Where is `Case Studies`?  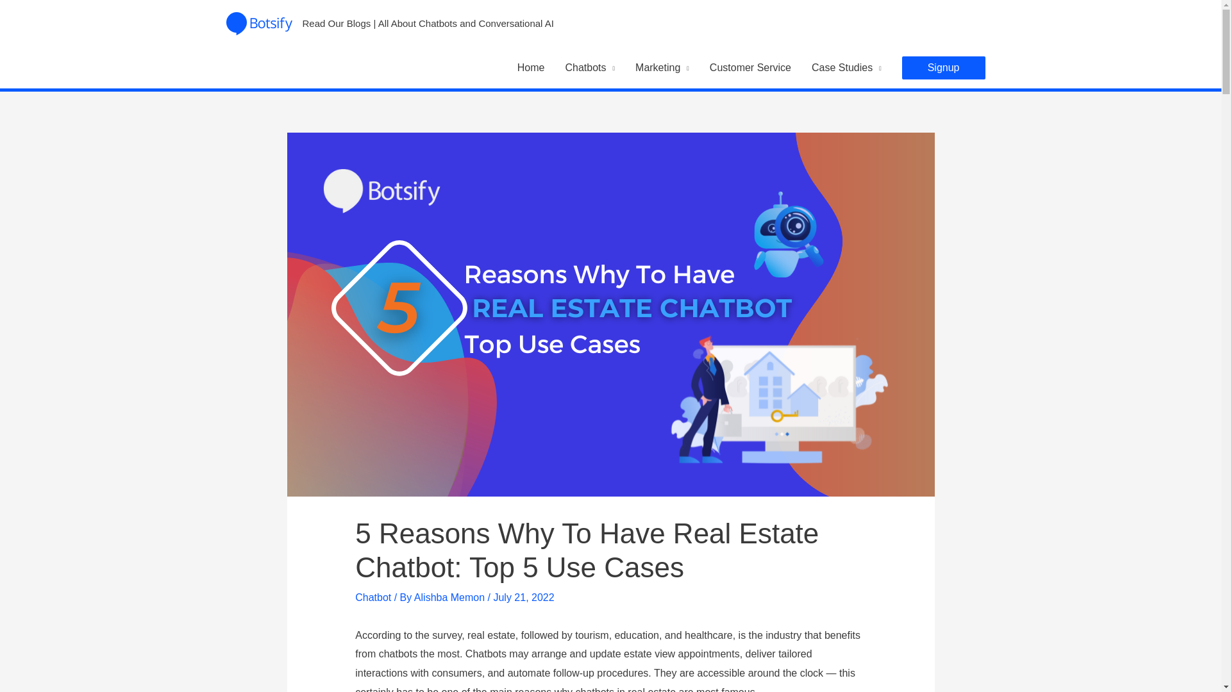 Case Studies is located at coordinates (846, 68).